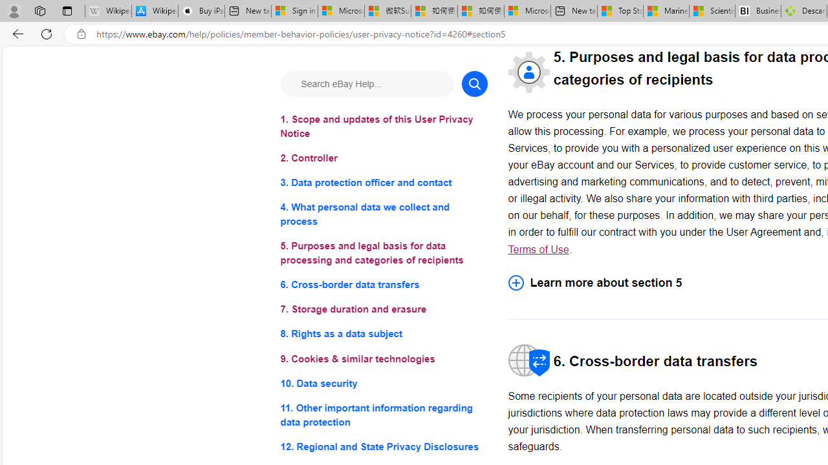 This screenshot has height=465, width=828. I want to click on 11. Other important information regarding data protection, so click(383, 415).